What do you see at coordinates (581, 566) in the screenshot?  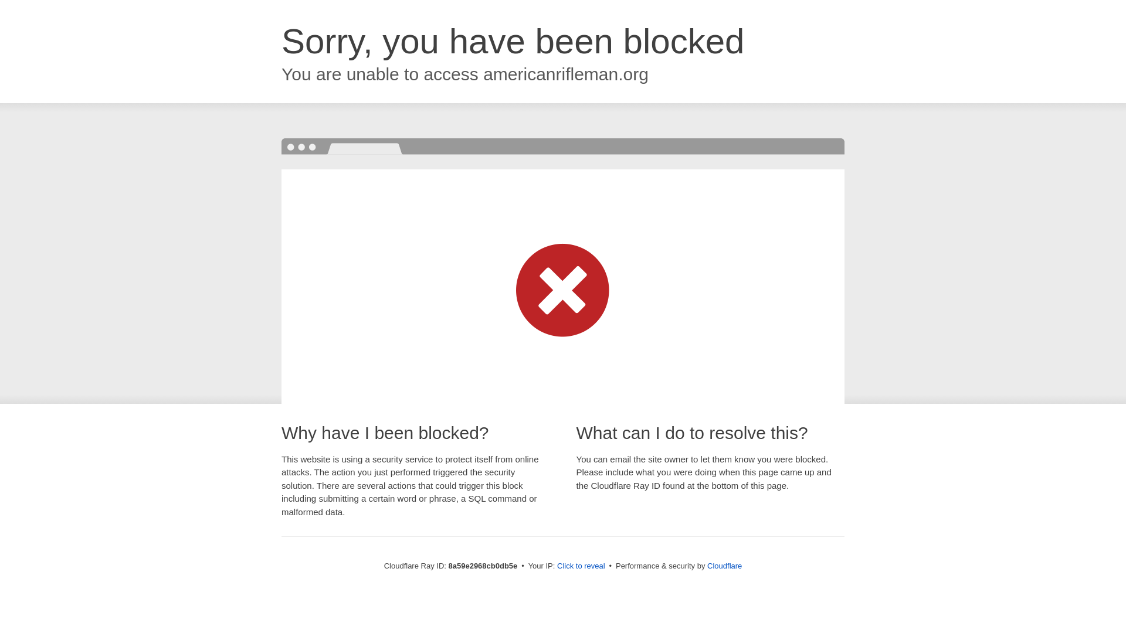 I see `Click to reveal` at bounding box center [581, 566].